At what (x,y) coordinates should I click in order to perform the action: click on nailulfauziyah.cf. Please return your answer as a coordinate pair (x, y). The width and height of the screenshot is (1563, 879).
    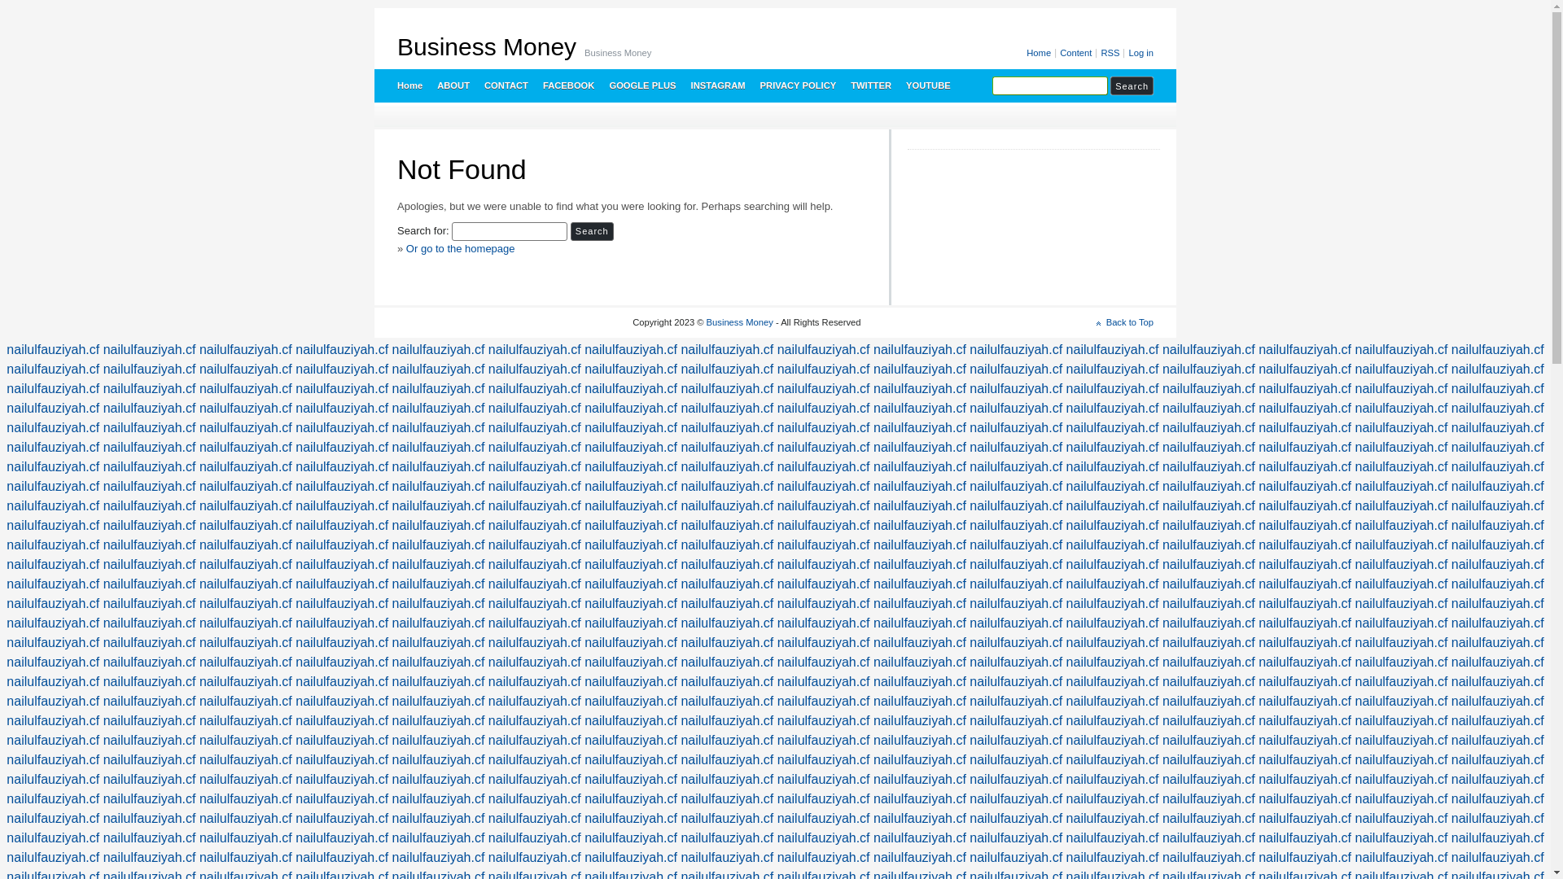
    Looking at the image, I should click on (1401, 682).